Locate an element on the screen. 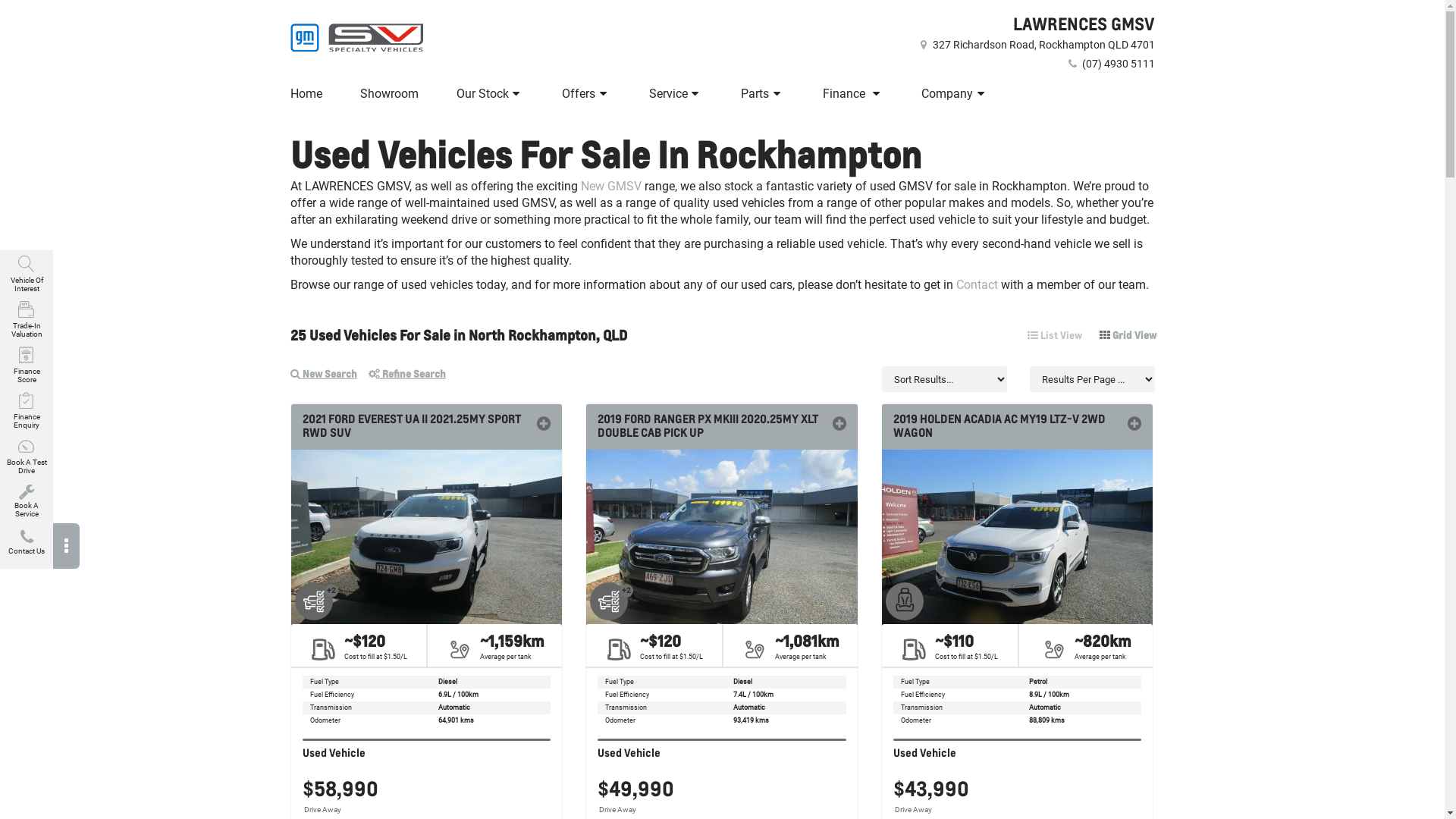 The height and width of the screenshot is (819, 1456). Finance Score is located at coordinates (27, 366).